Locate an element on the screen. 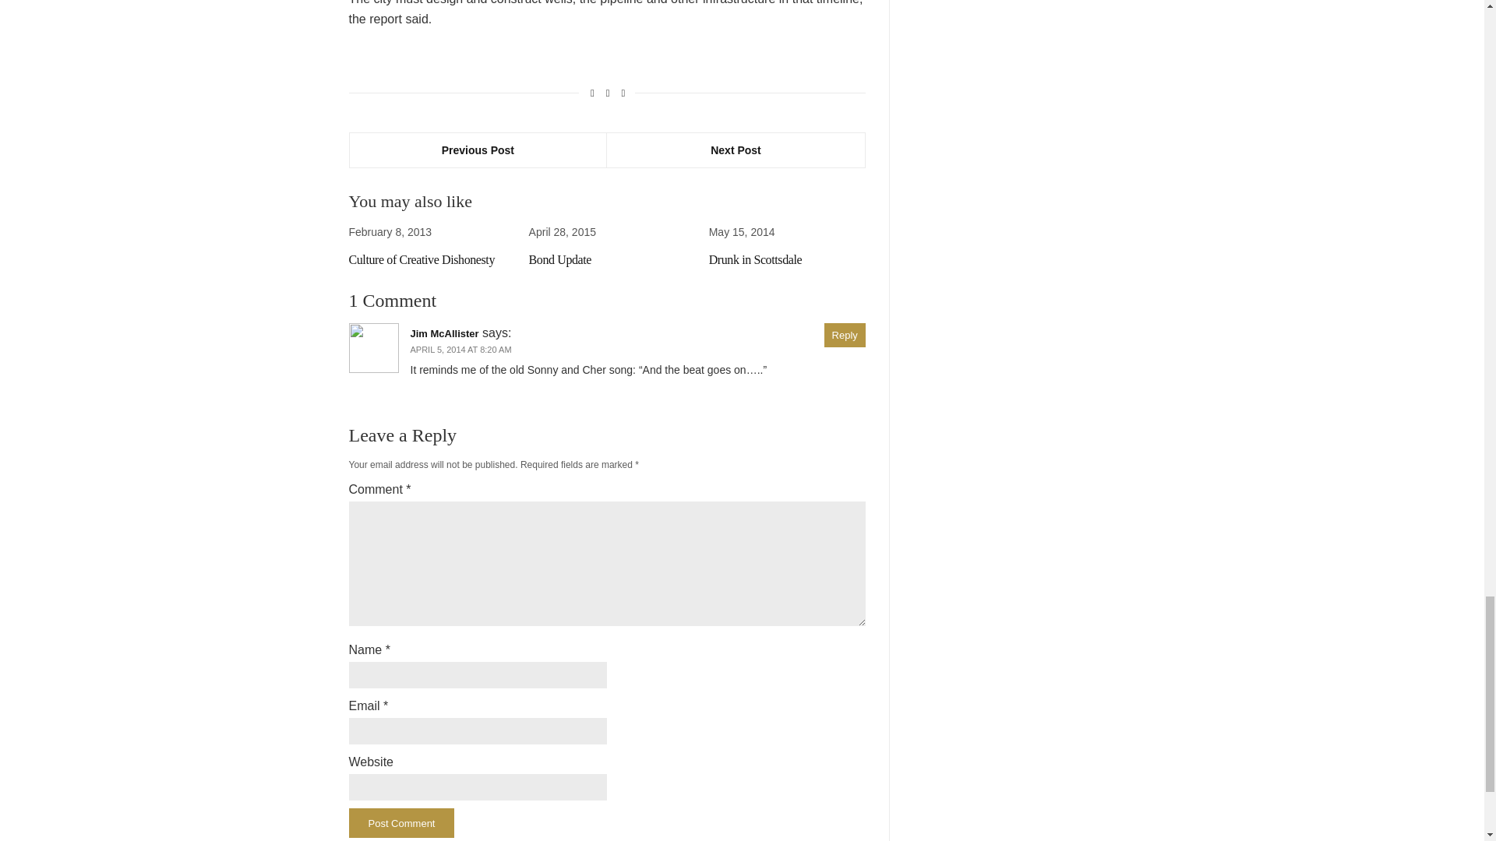 Image resolution: width=1496 pixels, height=841 pixels. Jim McAllister is located at coordinates (444, 333).